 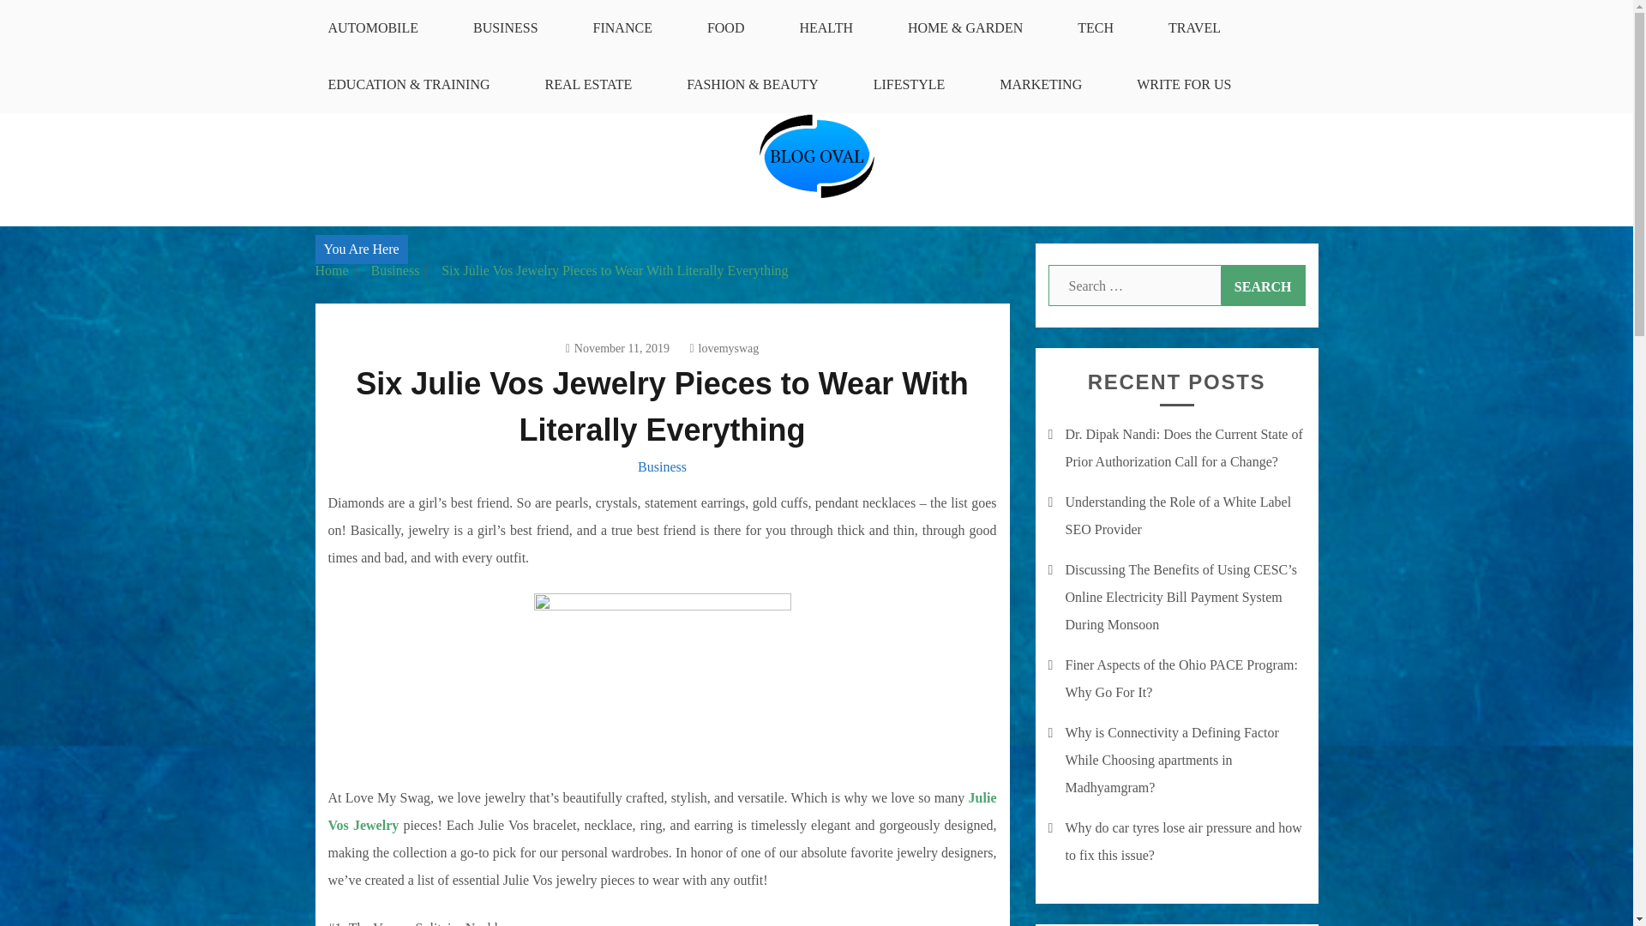 What do you see at coordinates (372, 27) in the screenshot?
I see `AUTOMOBILE` at bounding box center [372, 27].